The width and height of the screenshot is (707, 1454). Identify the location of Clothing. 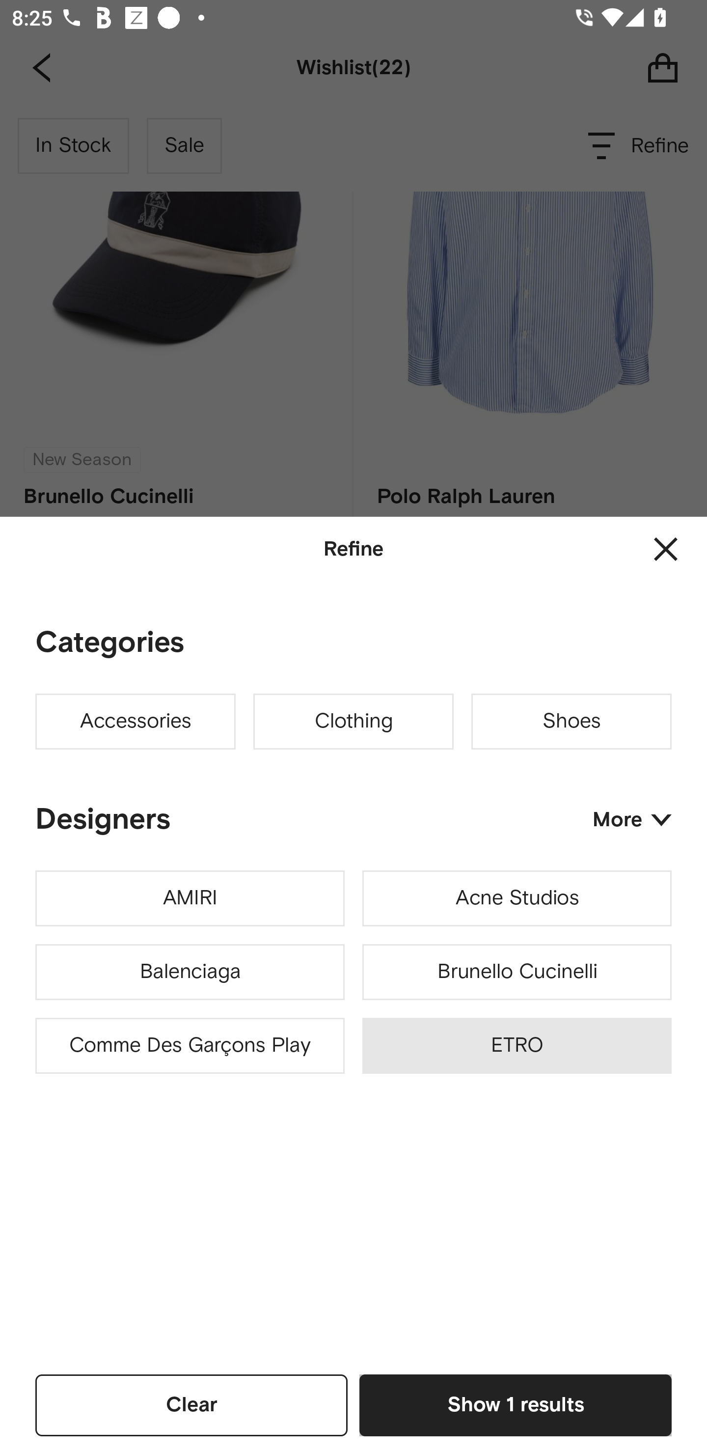
(353, 722).